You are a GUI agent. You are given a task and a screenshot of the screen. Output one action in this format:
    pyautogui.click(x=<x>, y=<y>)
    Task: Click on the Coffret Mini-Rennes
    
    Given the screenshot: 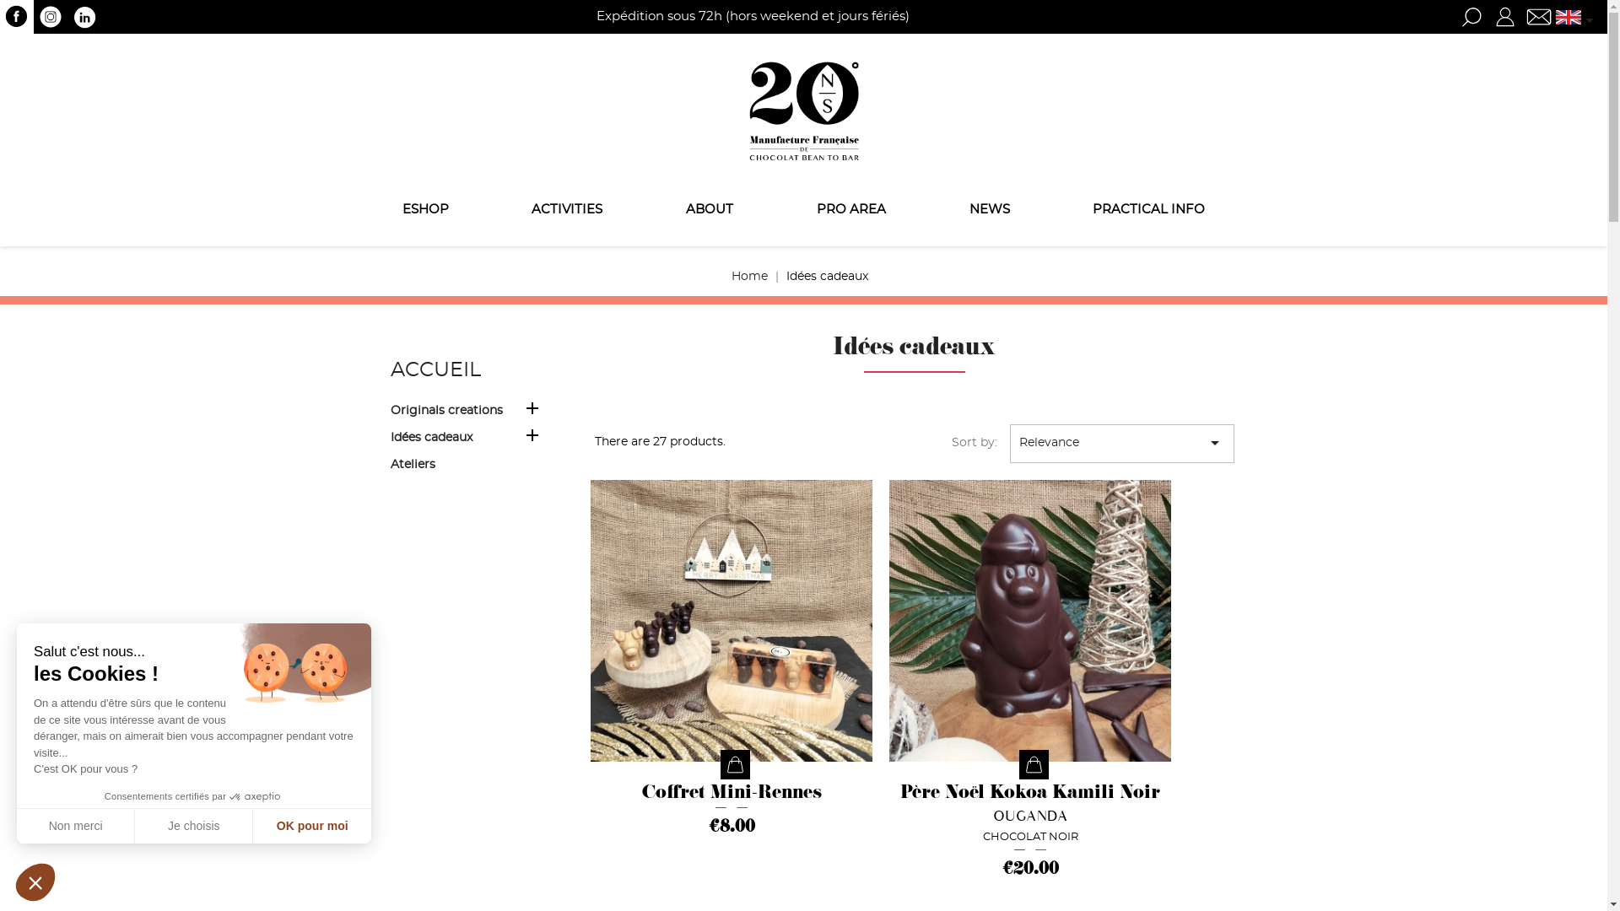 What is the action you would take?
    pyautogui.click(x=731, y=795)
    